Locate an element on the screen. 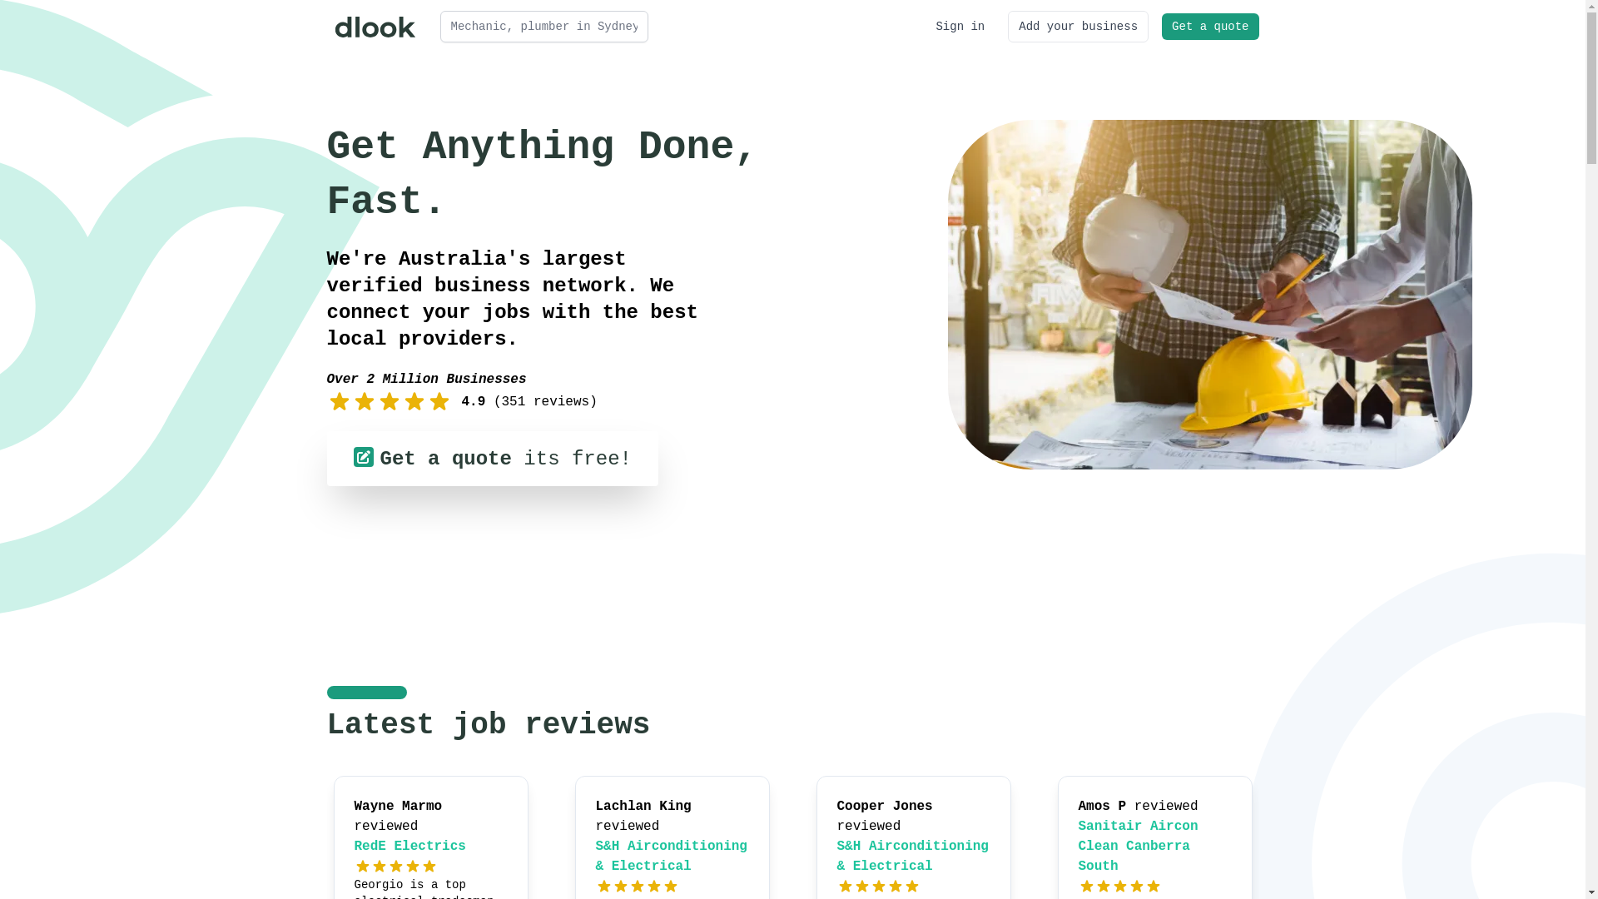  Get a quote is located at coordinates (1210, 27).